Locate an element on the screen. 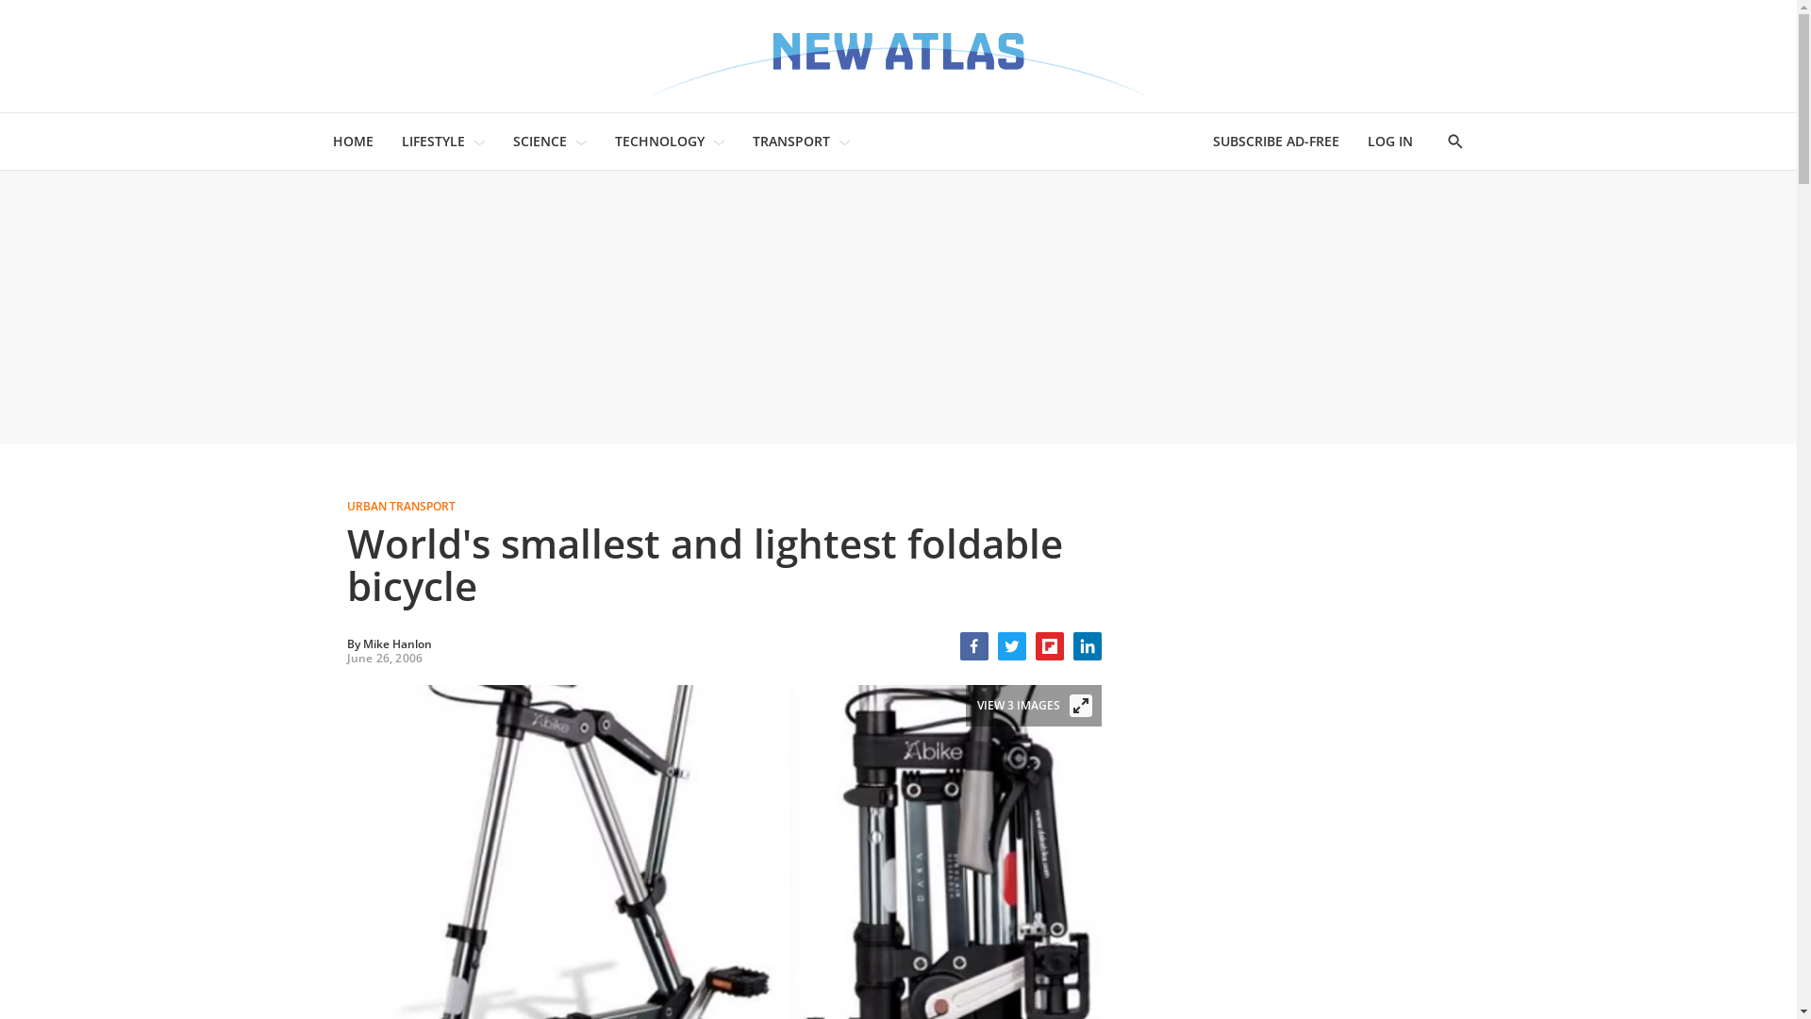 The image size is (1811, 1019). Twitter is located at coordinates (1012, 646).